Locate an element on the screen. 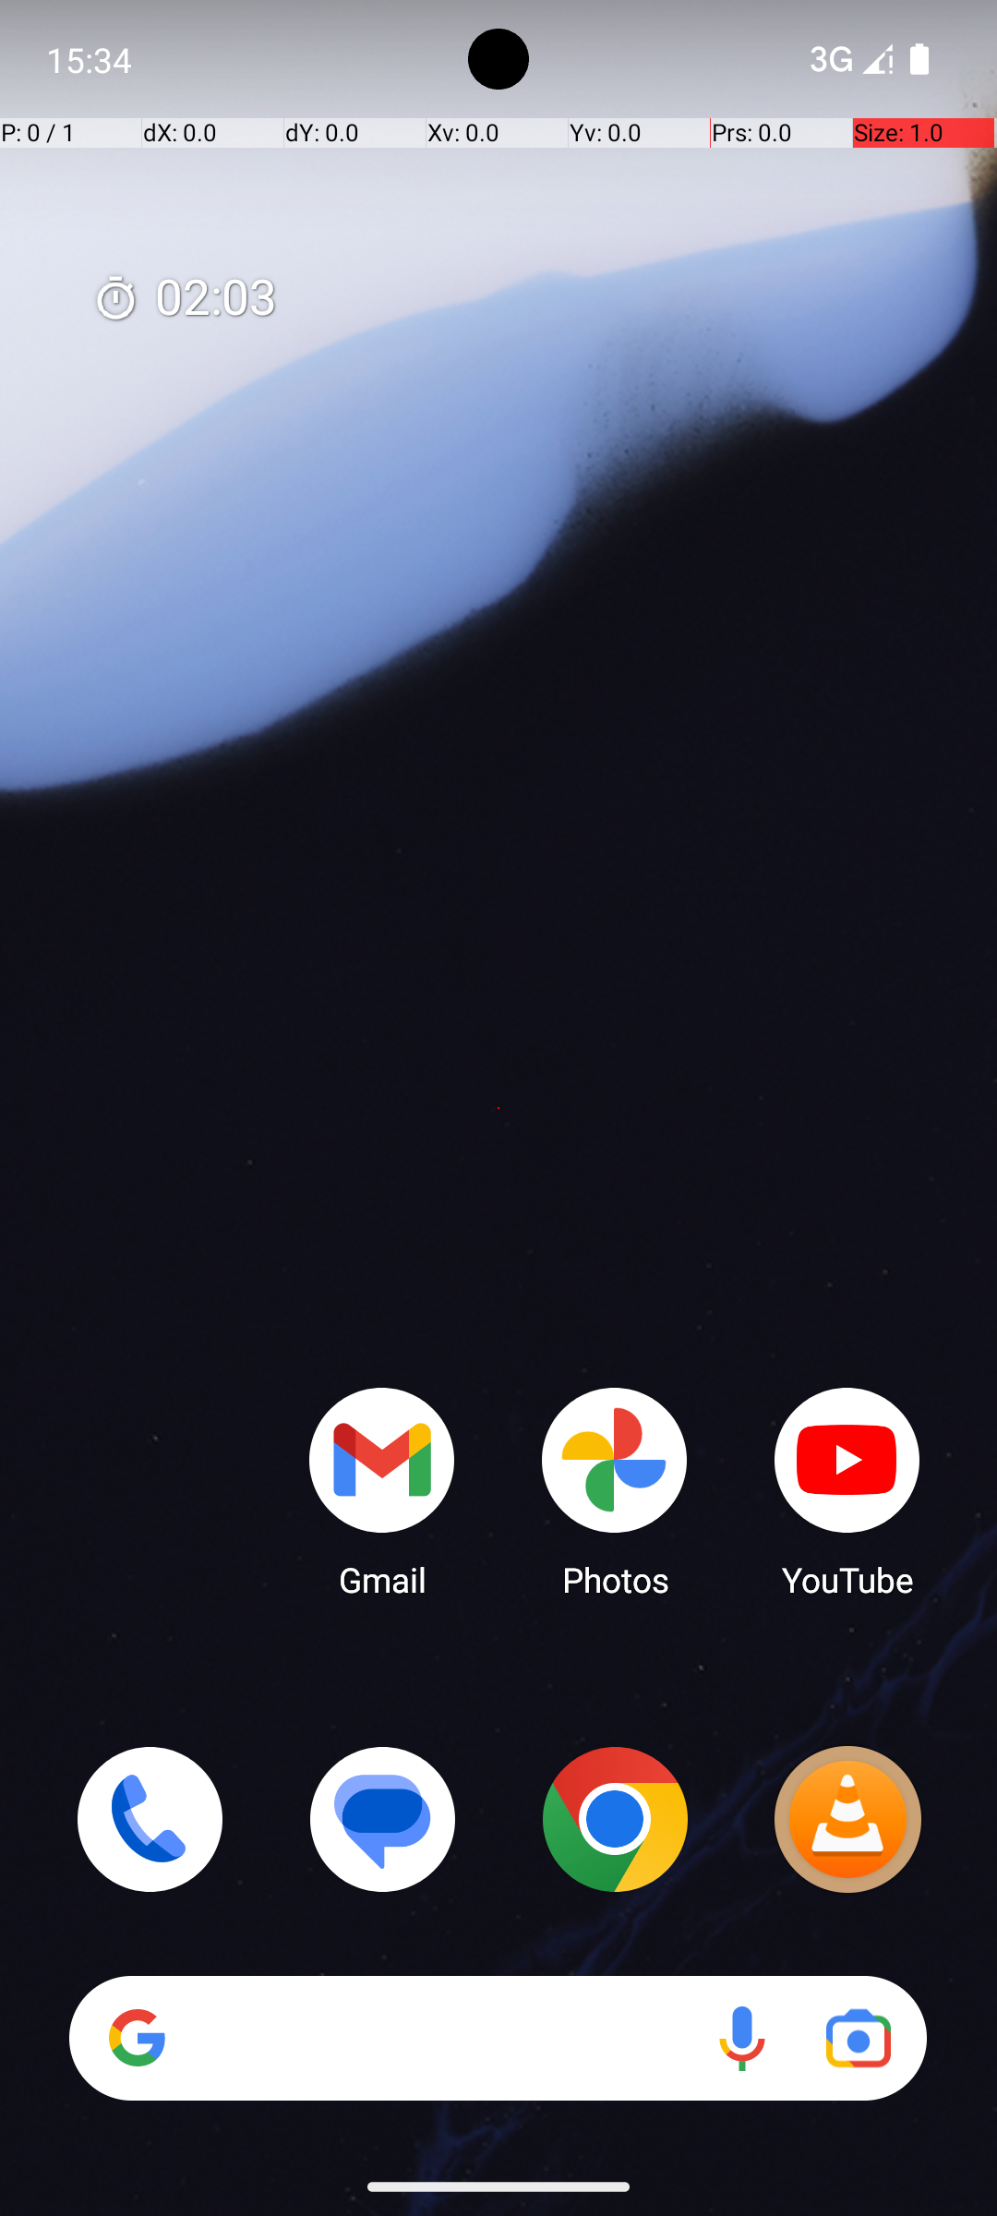  Google Lens is located at coordinates (859, 2039).